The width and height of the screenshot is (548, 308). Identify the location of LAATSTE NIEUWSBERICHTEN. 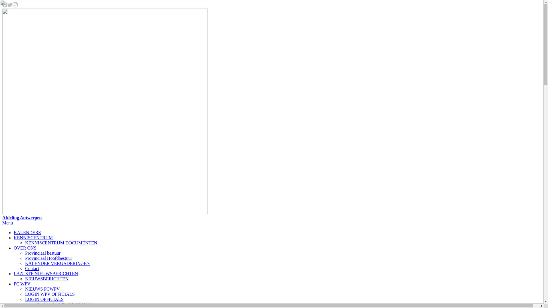
(46, 274).